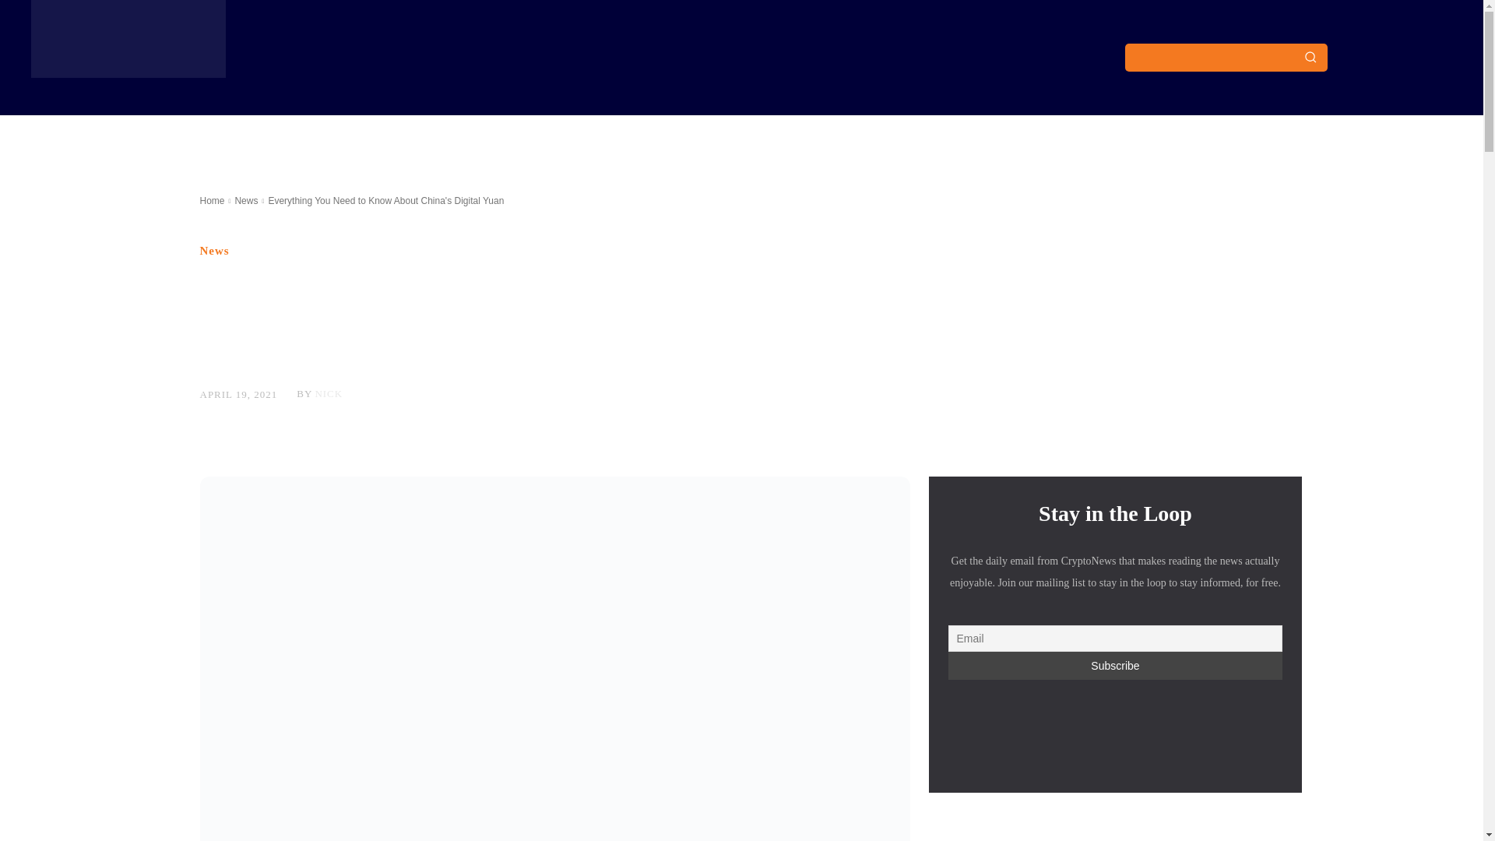 The width and height of the screenshot is (1495, 841). Describe the element at coordinates (1115, 665) in the screenshot. I see `Subscribe` at that location.